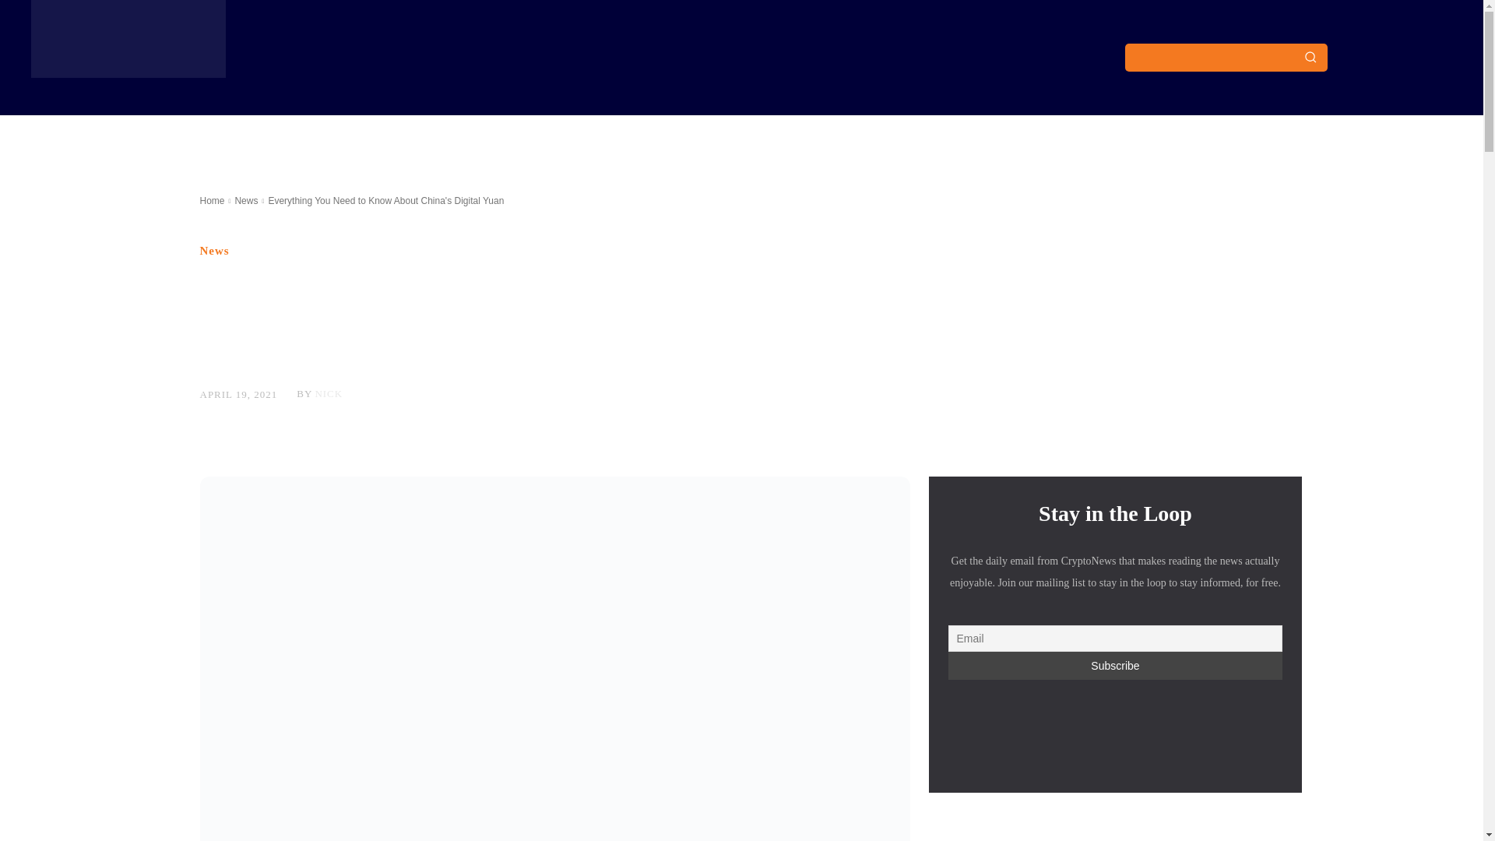 The width and height of the screenshot is (1495, 841). Describe the element at coordinates (1115, 665) in the screenshot. I see `Subscribe` at that location.